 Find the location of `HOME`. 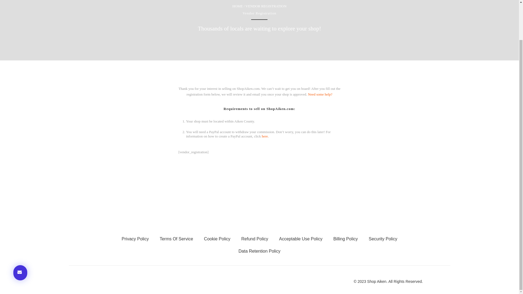

HOME is located at coordinates (237, 6).